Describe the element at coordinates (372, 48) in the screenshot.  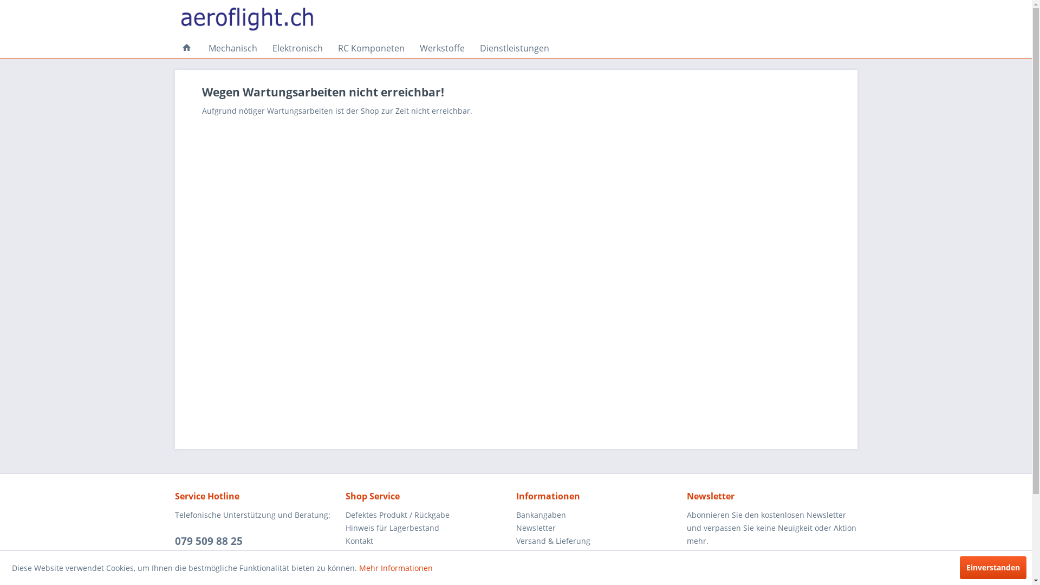
I see `RC Komponeten` at that location.